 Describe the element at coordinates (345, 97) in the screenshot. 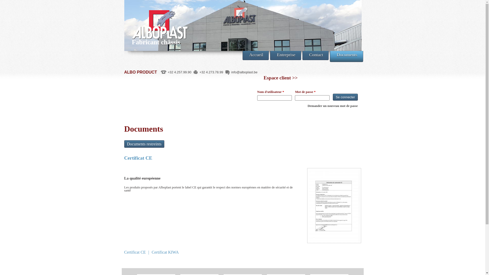

I see `Se connecter` at that location.